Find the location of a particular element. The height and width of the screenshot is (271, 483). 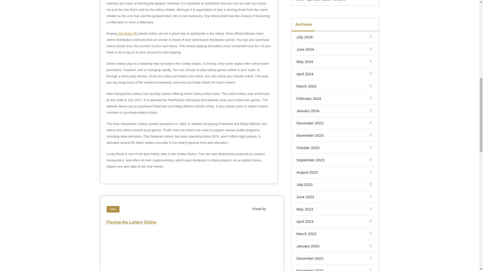

September 2023 is located at coordinates (333, 160).